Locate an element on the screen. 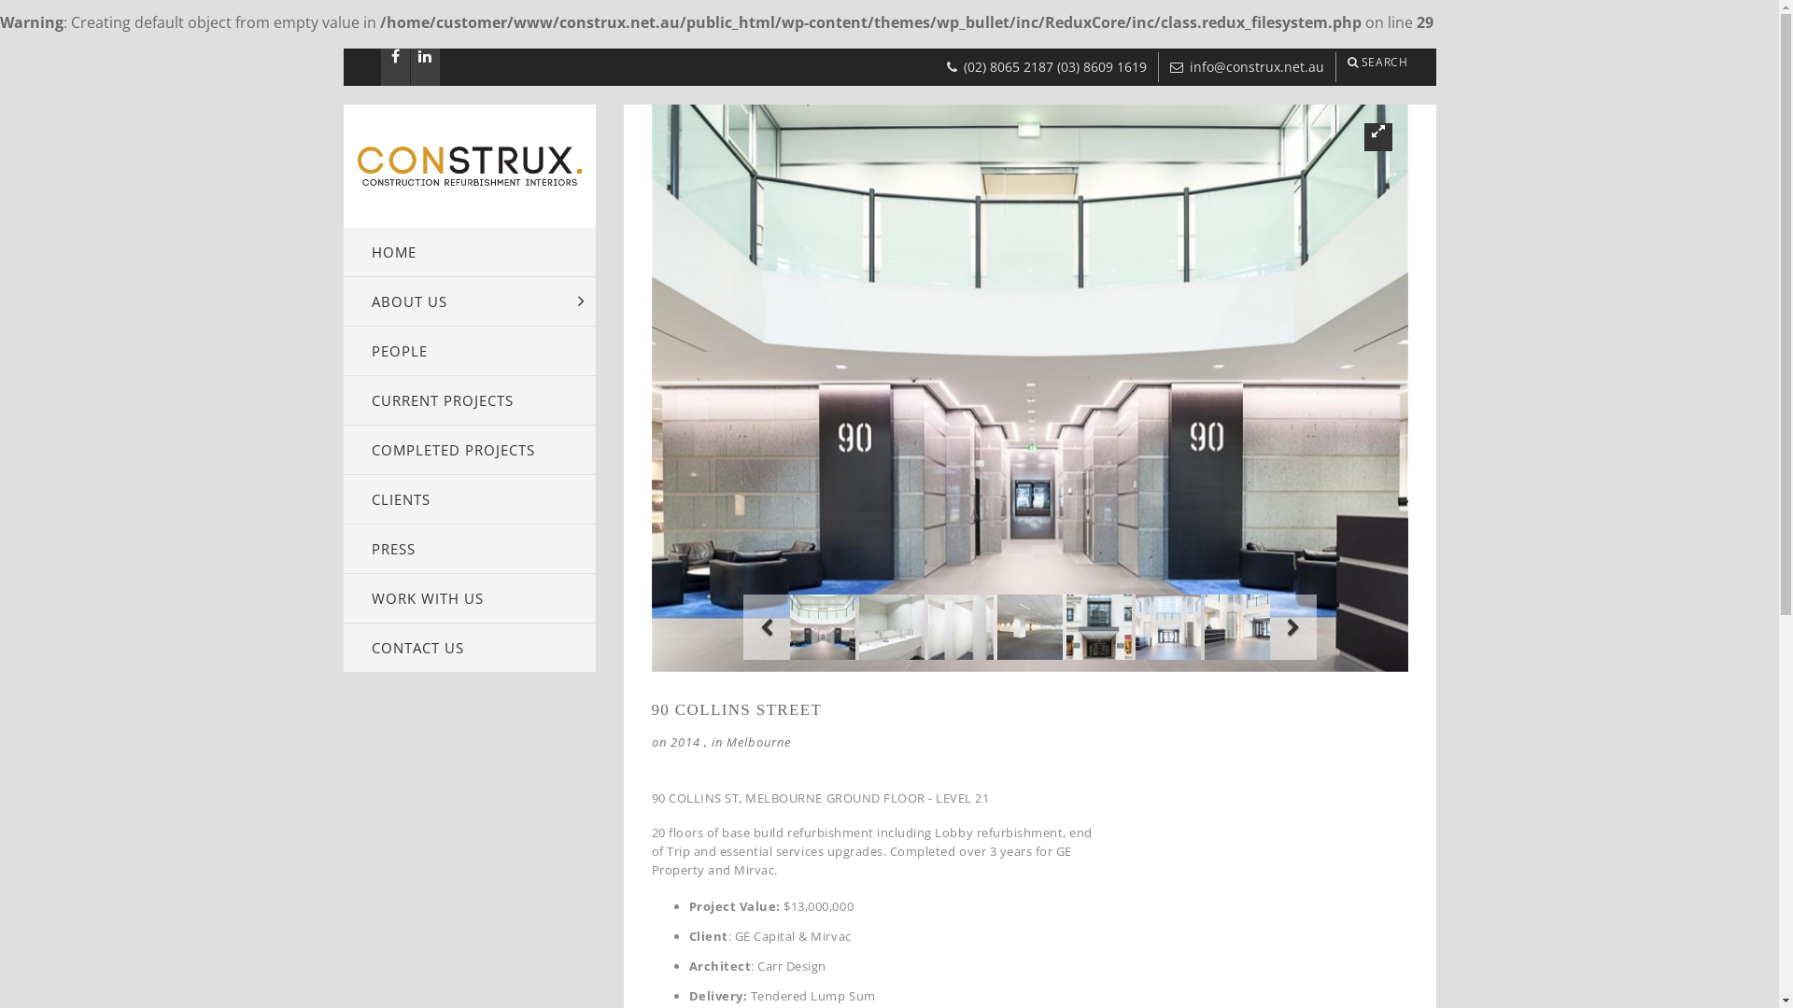 Image resolution: width=1793 pixels, height=1008 pixels. CURRENT PROJECTS is located at coordinates (470, 400).